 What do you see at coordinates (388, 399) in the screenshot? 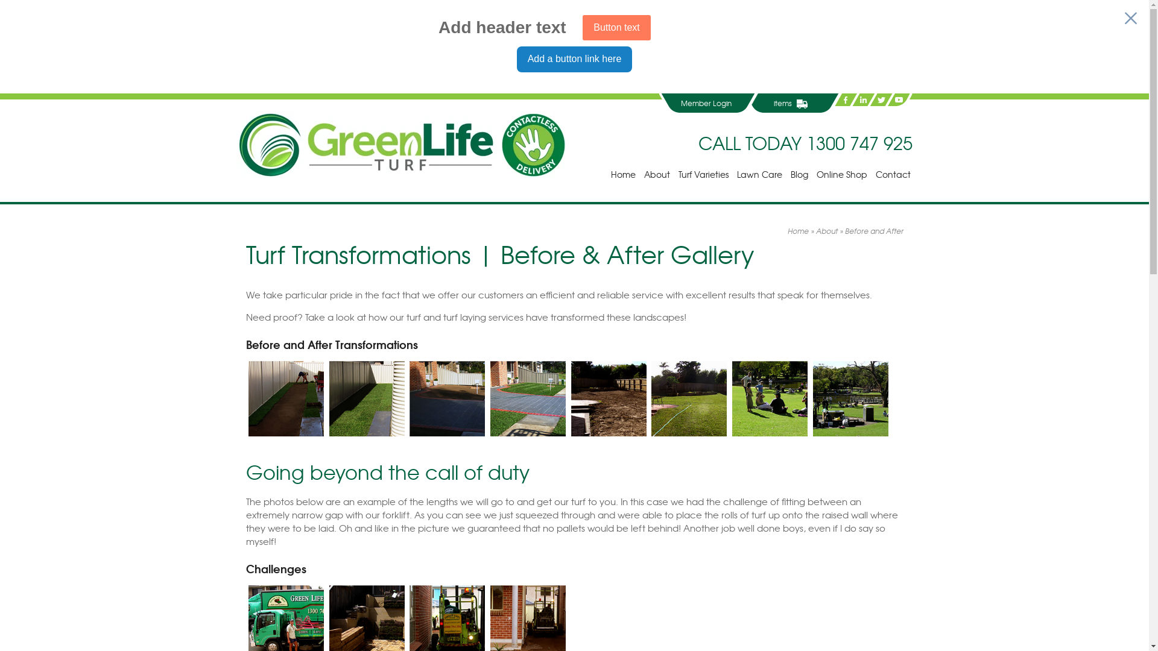
I see `Transformed - beautiful new turf!` at bounding box center [388, 399].